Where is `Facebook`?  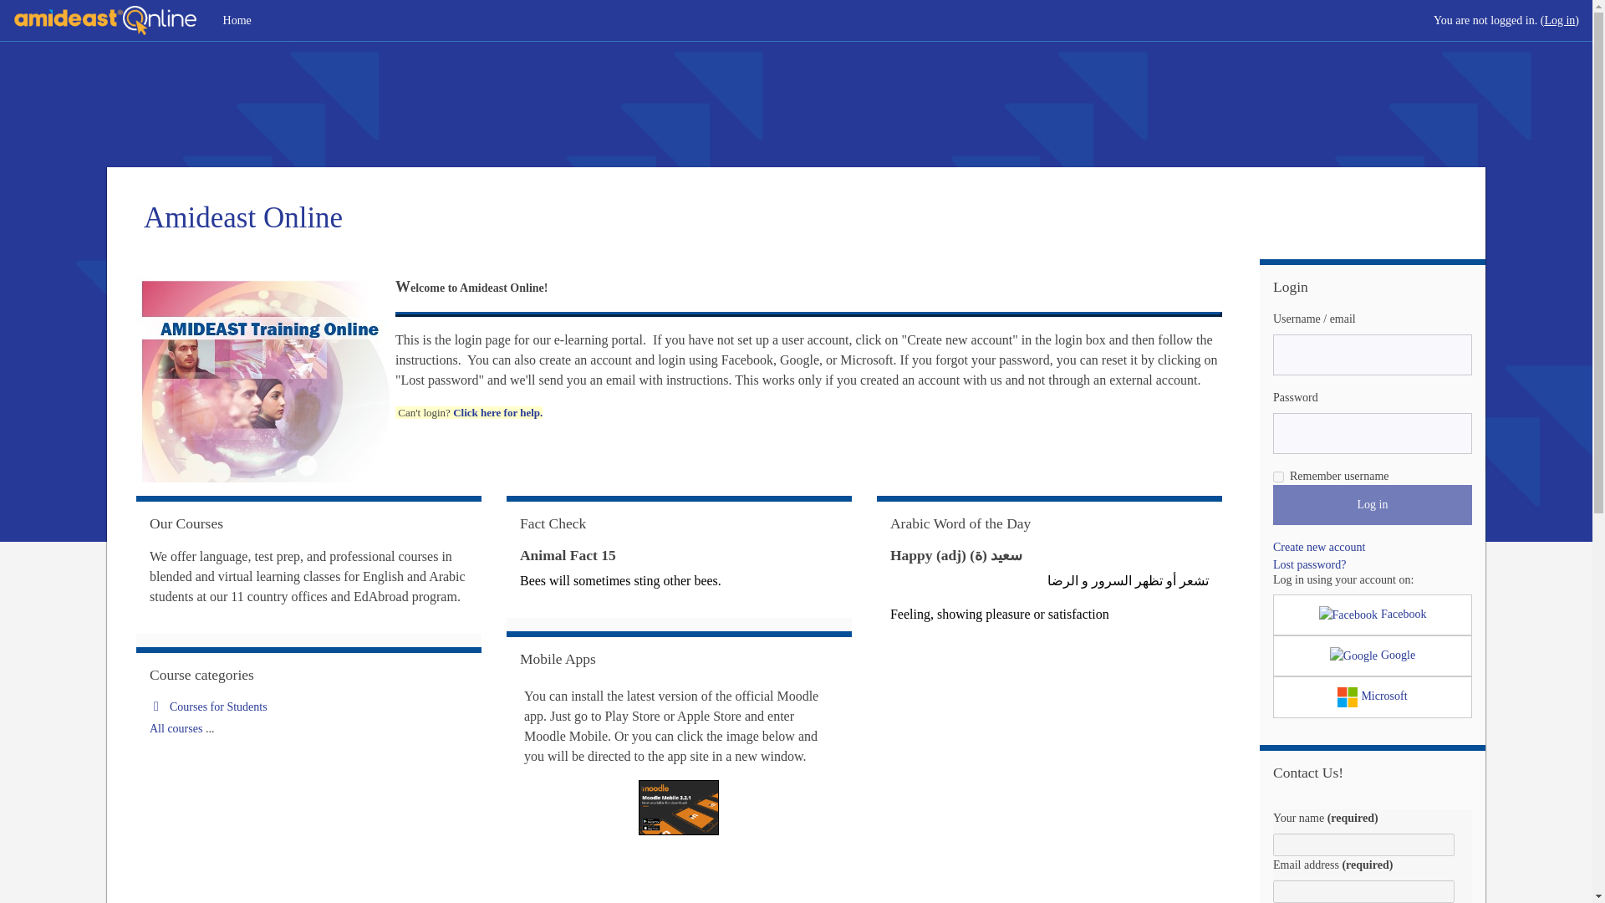 Facebook is located at coordinates (1372, 615).